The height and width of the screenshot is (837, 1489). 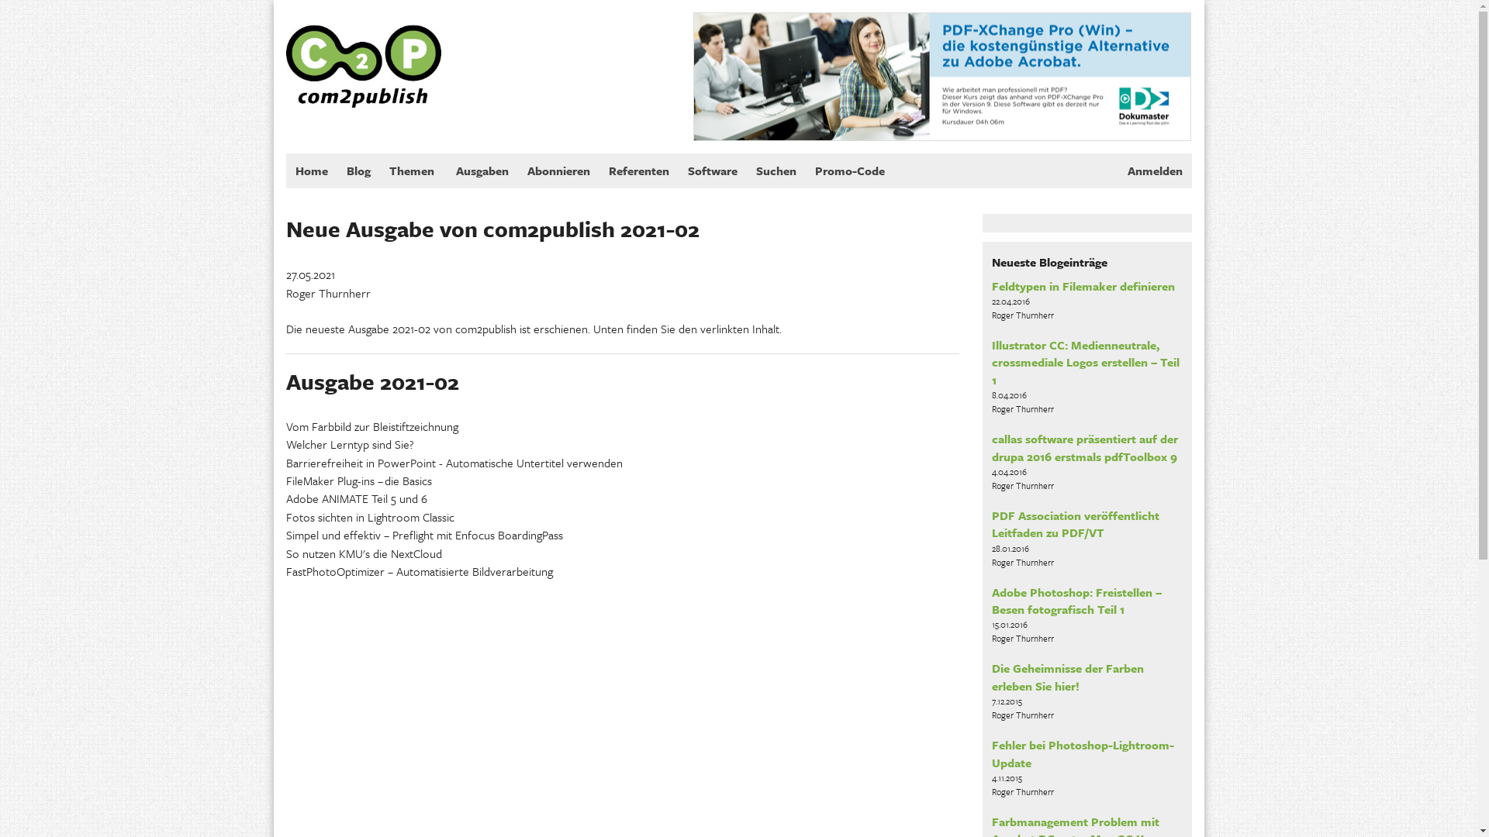 I want to click on Software, so click(x=712, y=171).